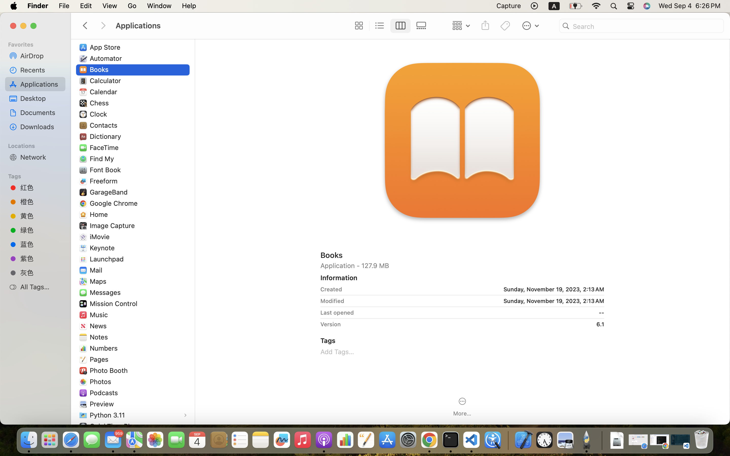  I want to click on Calculator, so click(106, 81).